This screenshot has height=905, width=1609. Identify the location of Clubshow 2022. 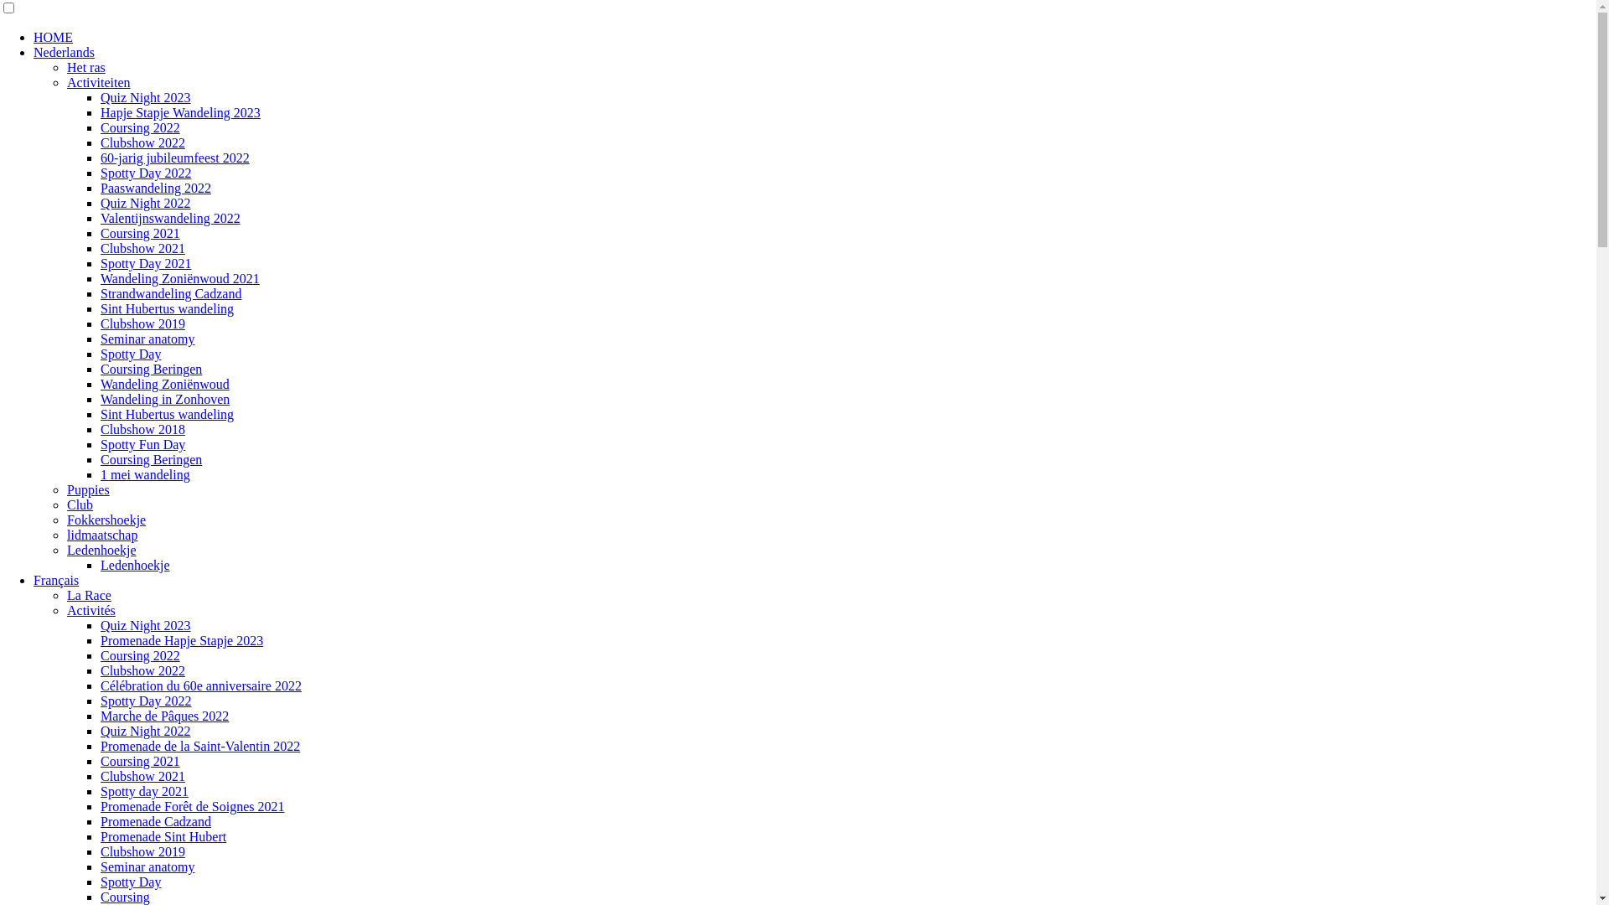
(142, 142).